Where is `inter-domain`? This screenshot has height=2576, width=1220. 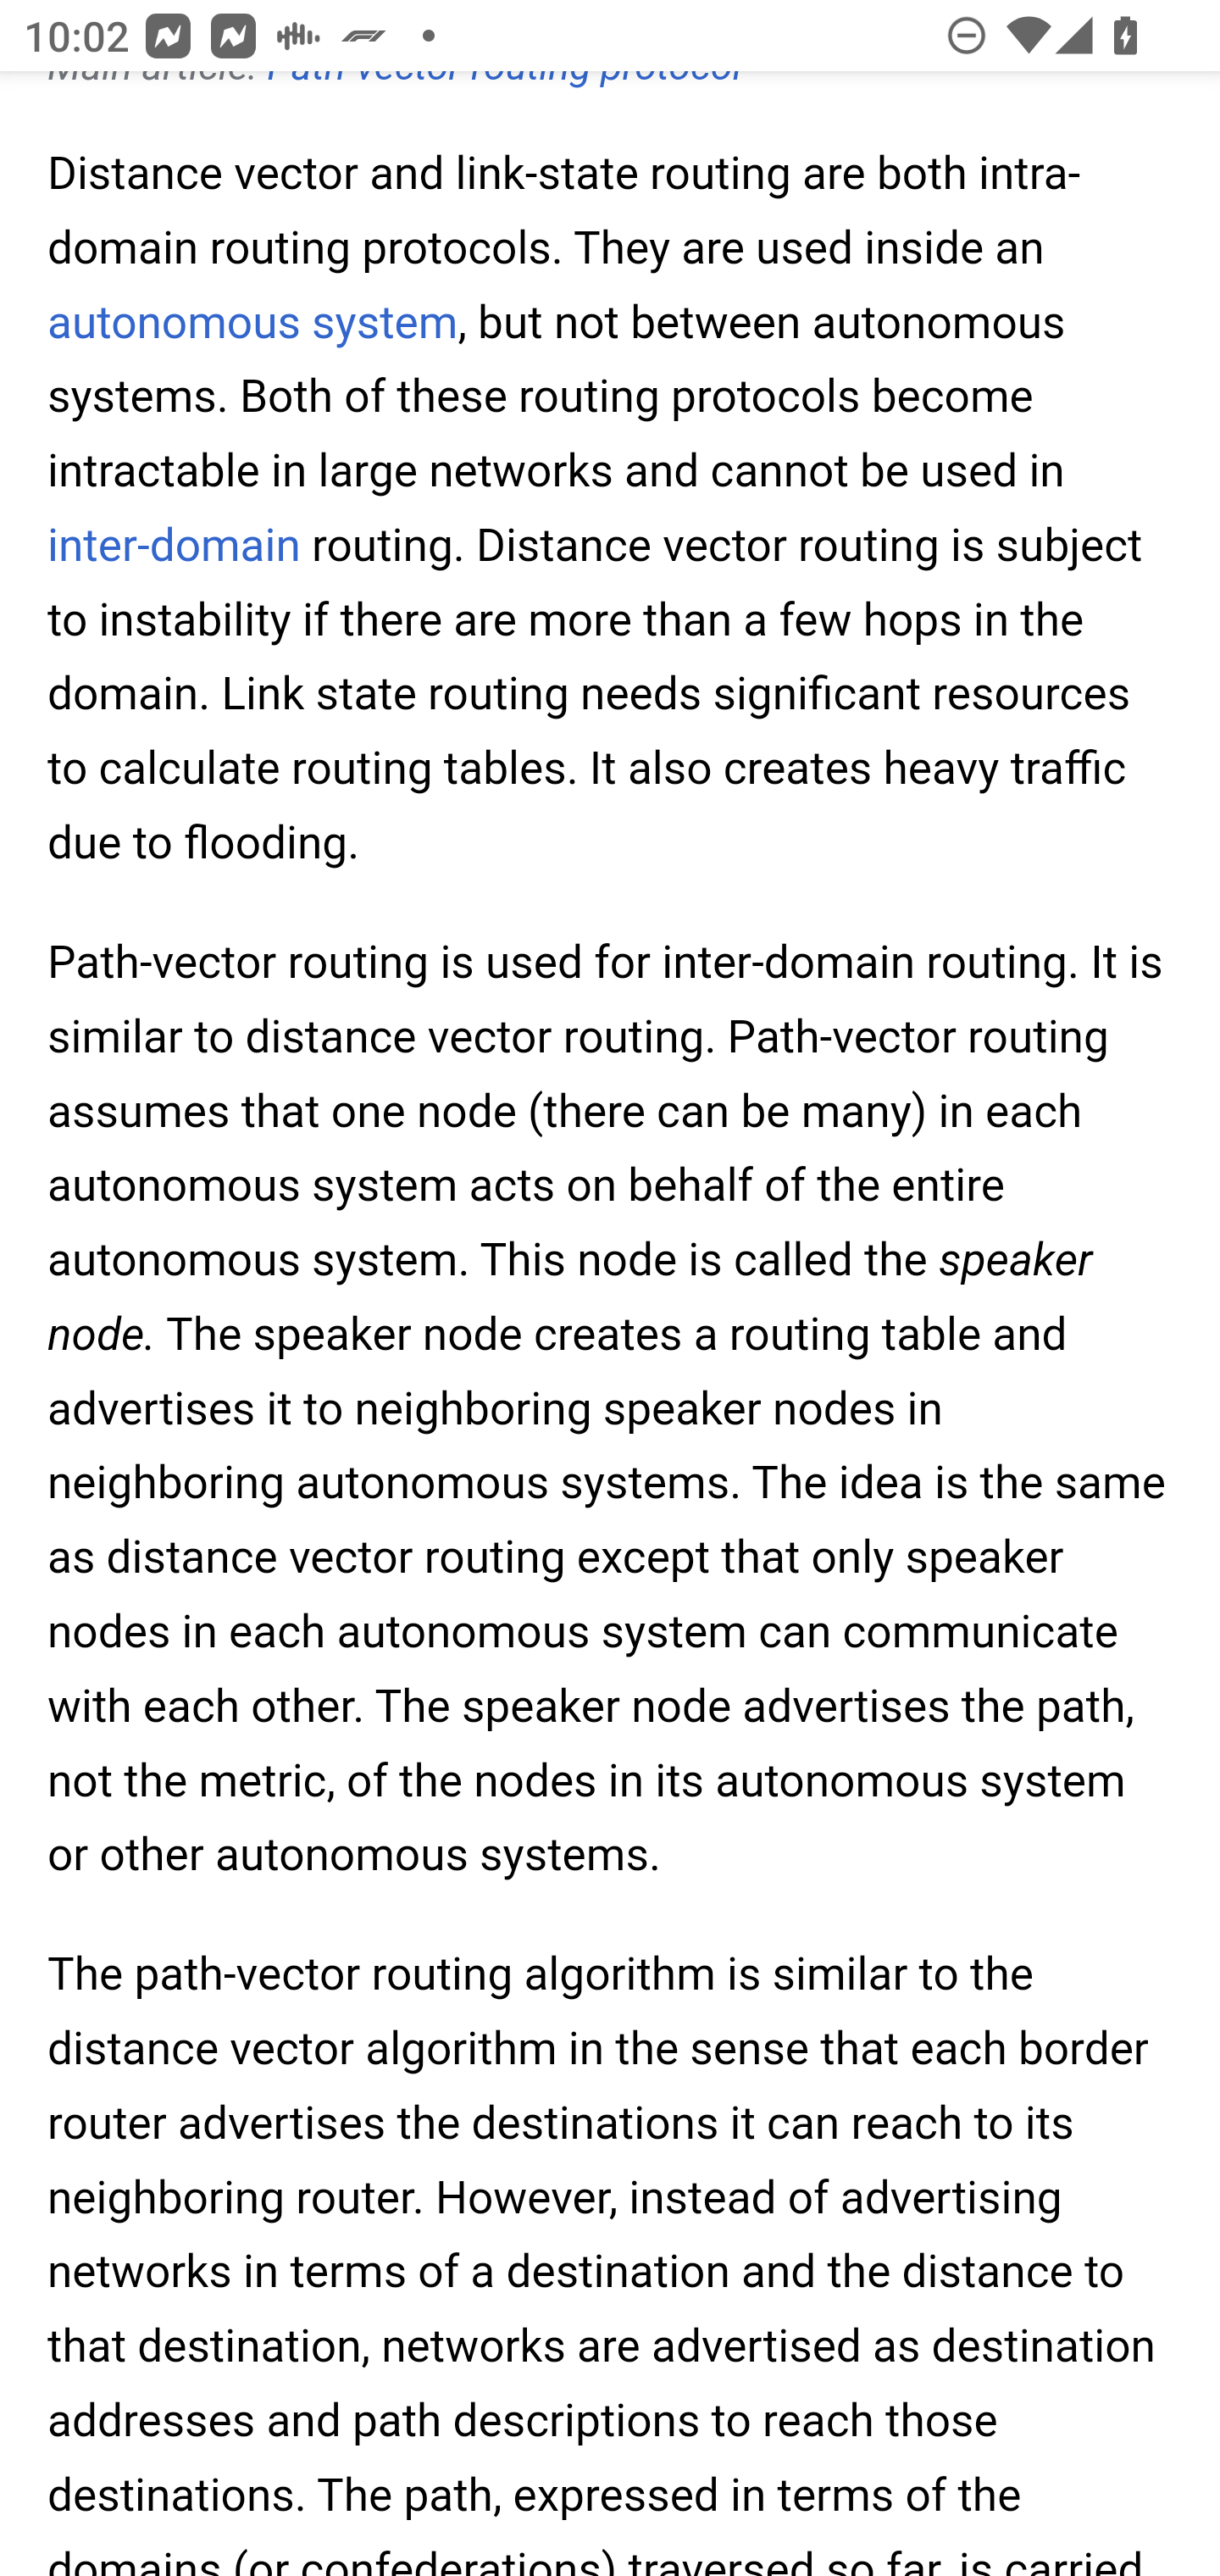 inter-domain is located at coordinates (175, 546).